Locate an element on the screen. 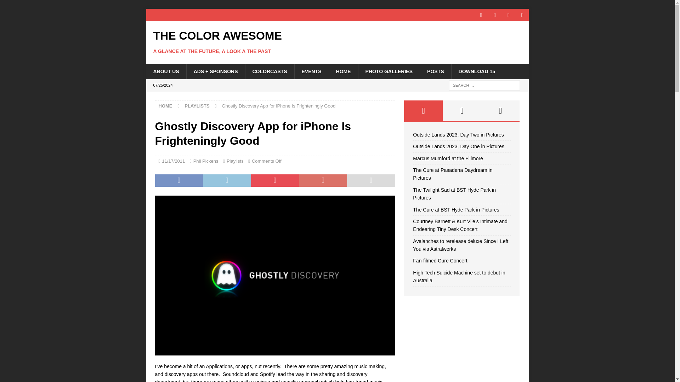 The height and width of the screenshot is (382, 680). Search is located at coordinates (166, 71).